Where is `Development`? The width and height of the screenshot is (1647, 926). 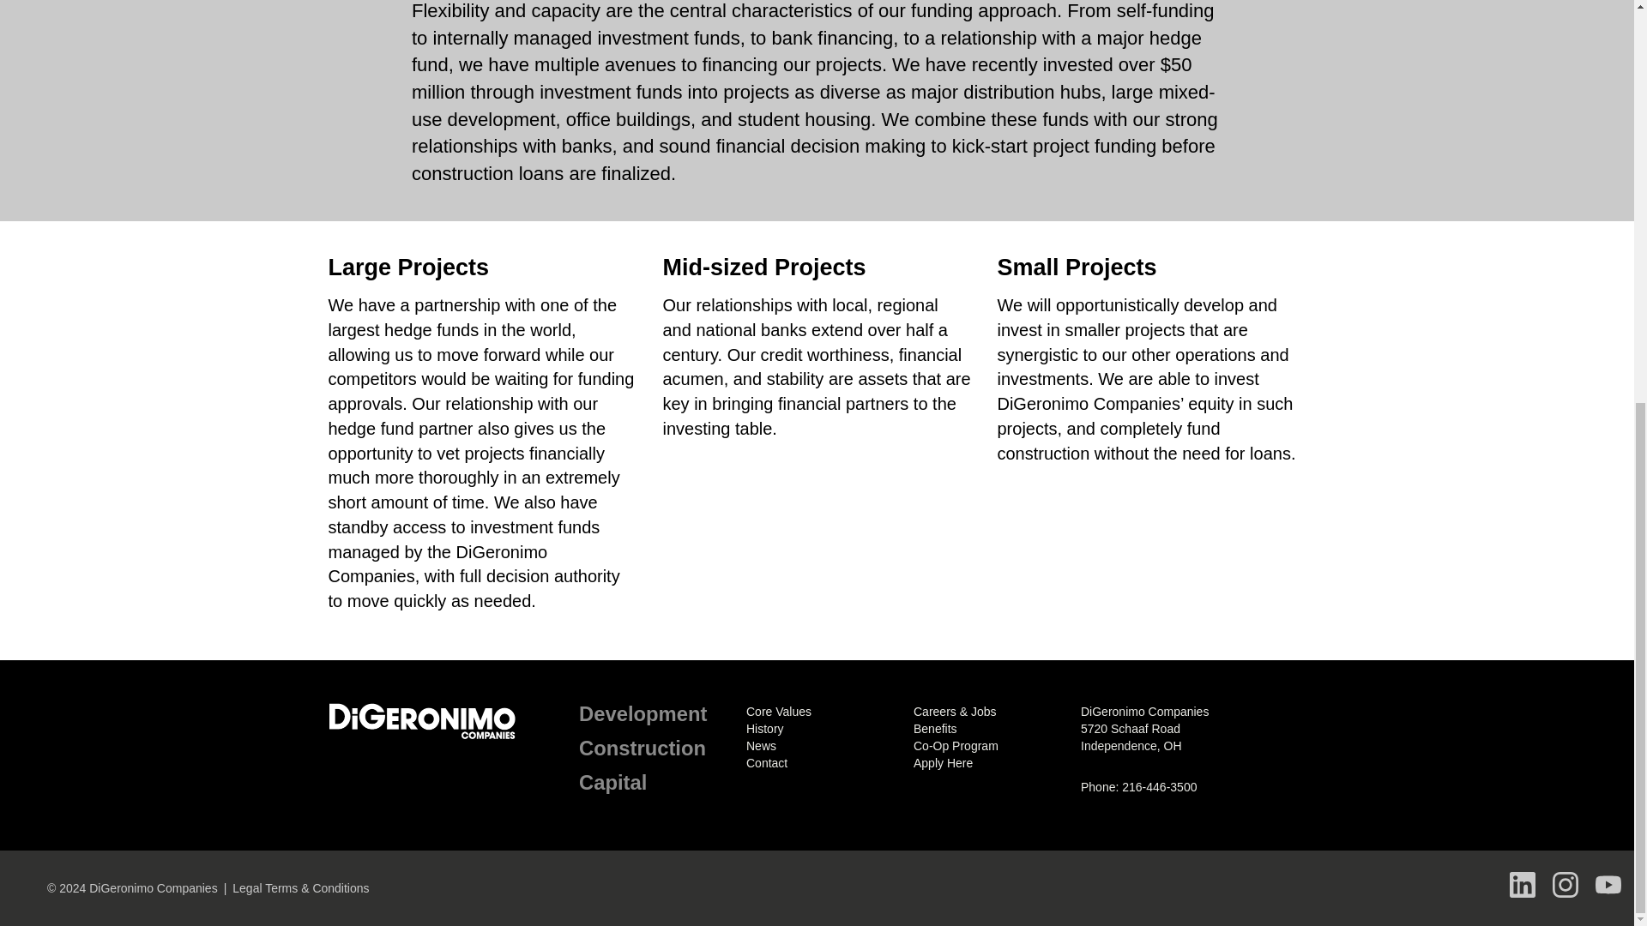 Development is located at coordinates (643, 713).